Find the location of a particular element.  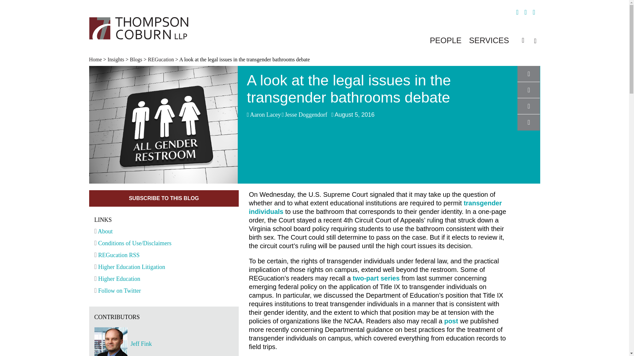

Jesse Doggendorf is located at coordinates (306, 115).